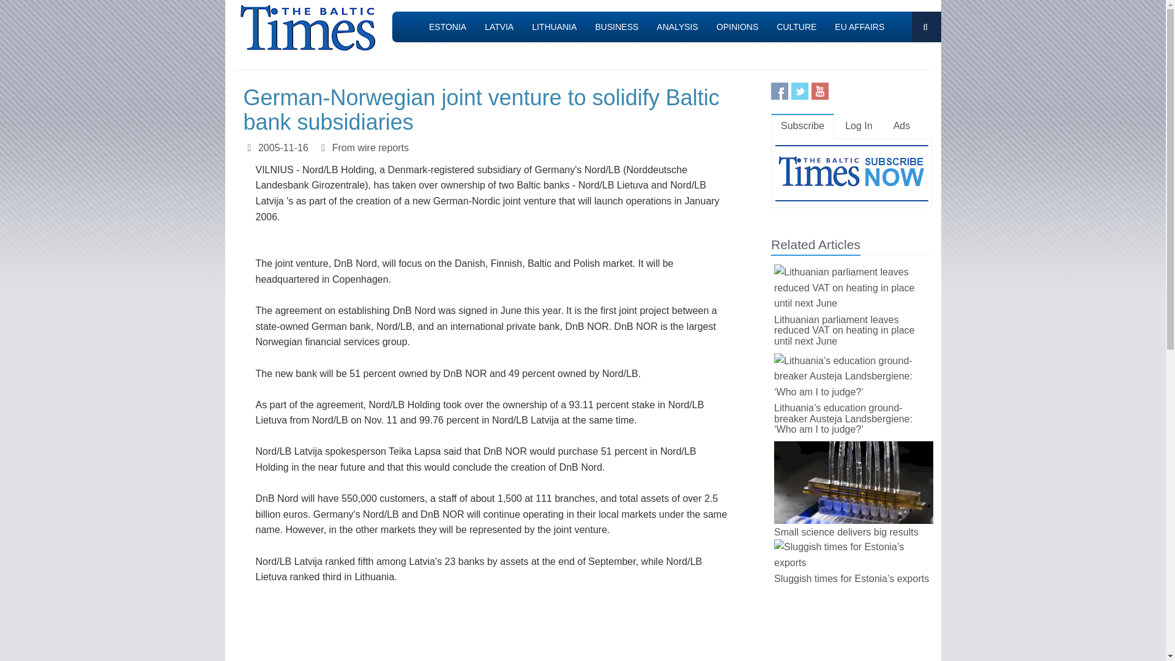 The width and height of the screenshot is (1175, 661). Describe the element at coordinates (737, 27) in the screenshot. I see `OPINIONS` at that location.